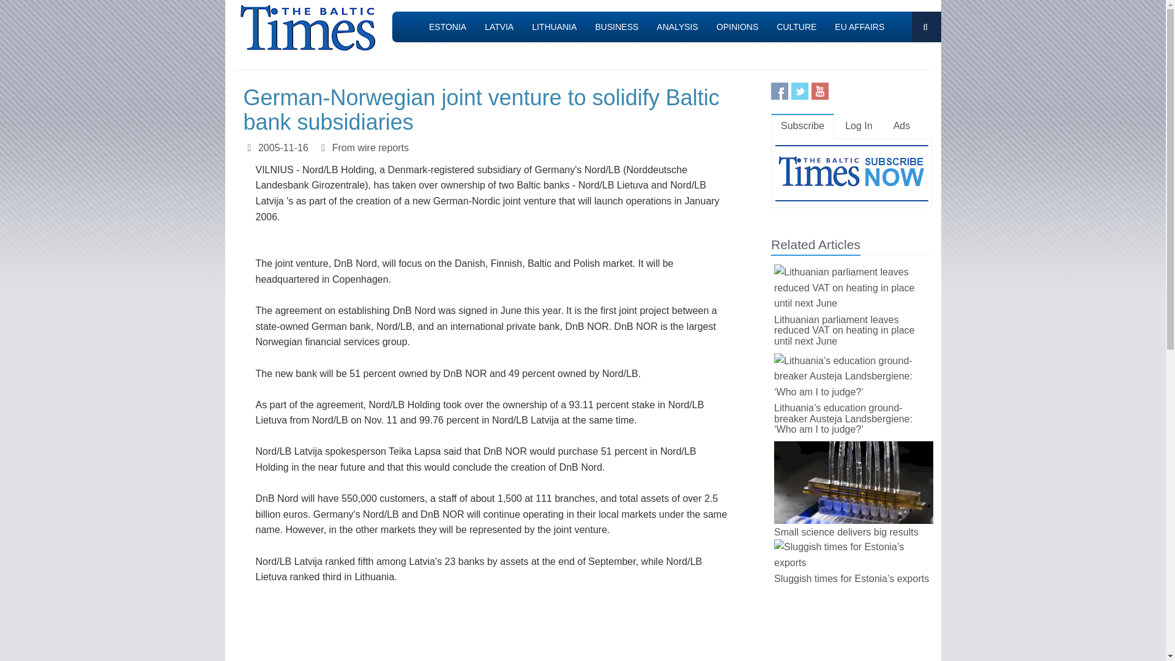 The width and height of the screenshot is (1175, 661). Describe the element at coordinates (737, 27) in the screenshot. I see `OPINIONS` at that location.